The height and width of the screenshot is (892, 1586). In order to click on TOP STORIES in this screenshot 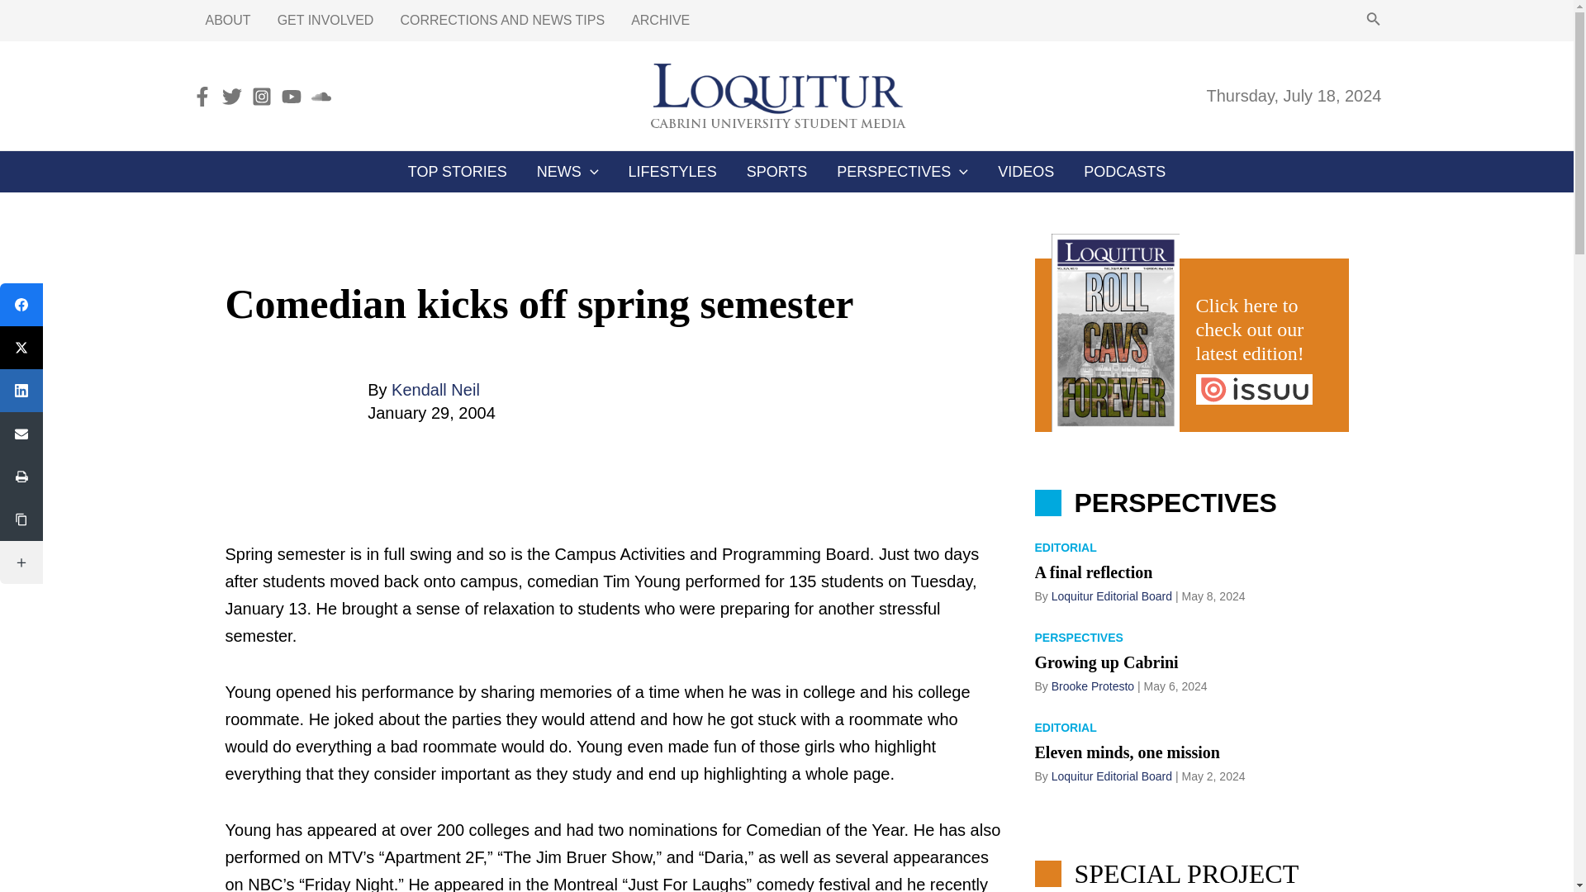, I will do `click(458, 172)`.